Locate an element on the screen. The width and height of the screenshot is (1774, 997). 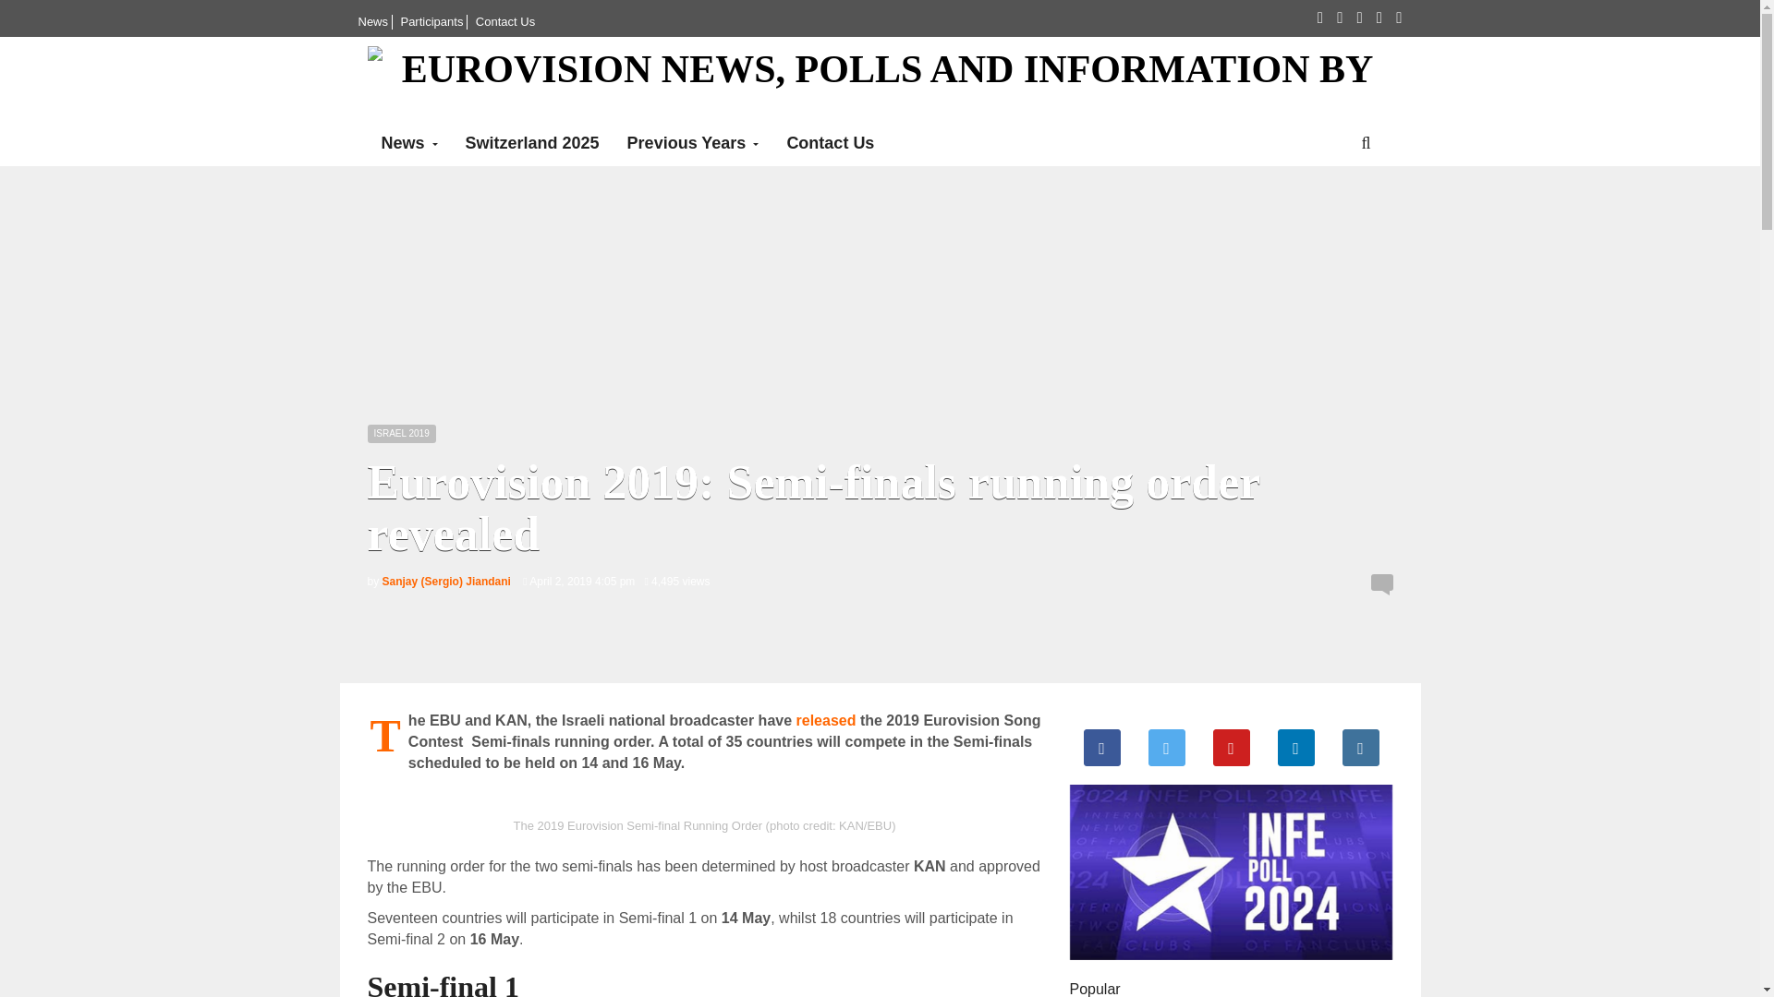
INFE Poll 2024 is located at coordinates (1231, 871).